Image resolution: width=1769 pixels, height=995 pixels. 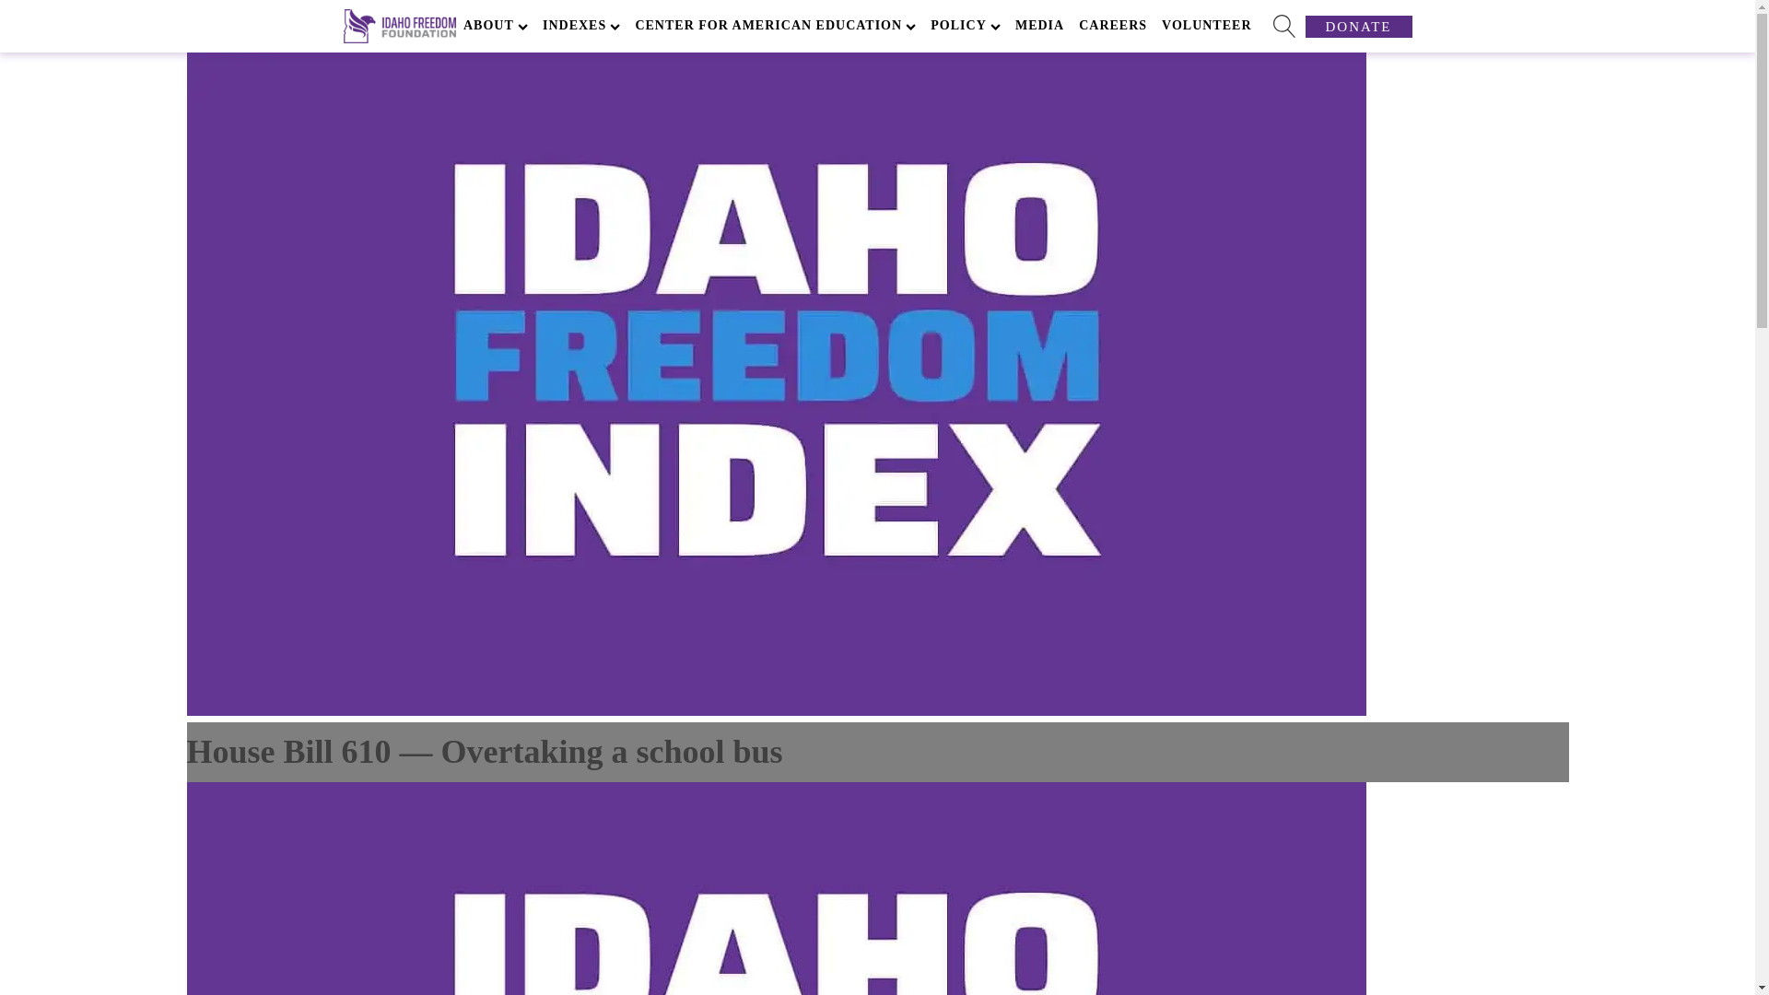 What do you see at coordinates (1358, 27) in the screenshot?
I see `DONATE` at bounding box center [1358, 27].